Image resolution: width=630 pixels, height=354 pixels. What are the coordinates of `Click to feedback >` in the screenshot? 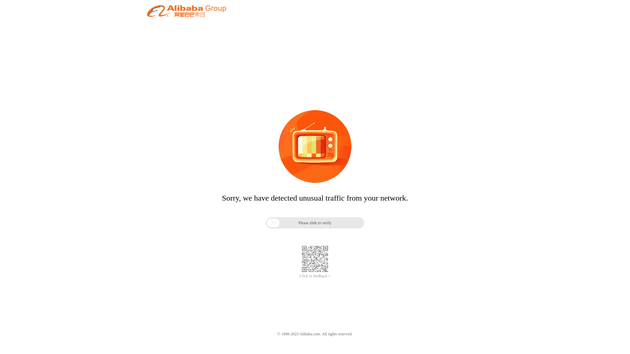 It's located at (315, 276).